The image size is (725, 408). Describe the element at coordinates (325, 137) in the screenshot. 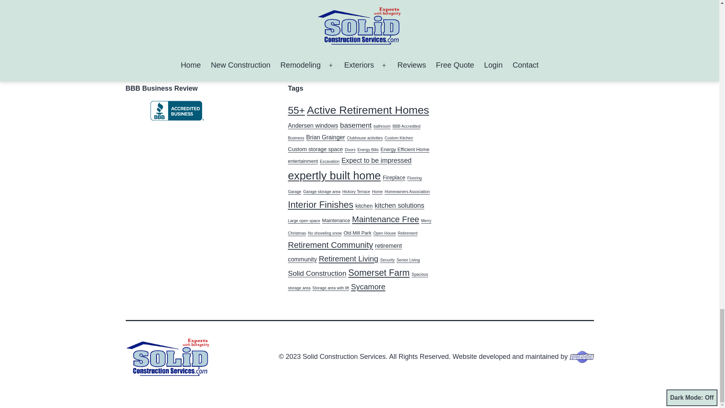

I see `Brian Grainger` at that location.